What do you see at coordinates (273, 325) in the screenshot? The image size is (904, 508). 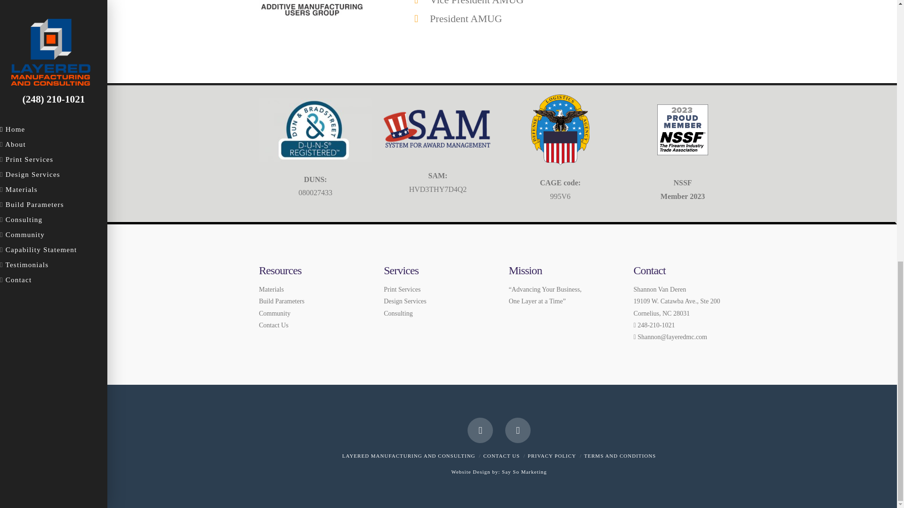 I see `Contact Us` at bounding box center [273, 325].